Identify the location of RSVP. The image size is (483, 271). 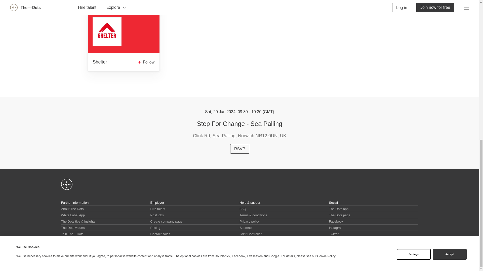
(239, 149).